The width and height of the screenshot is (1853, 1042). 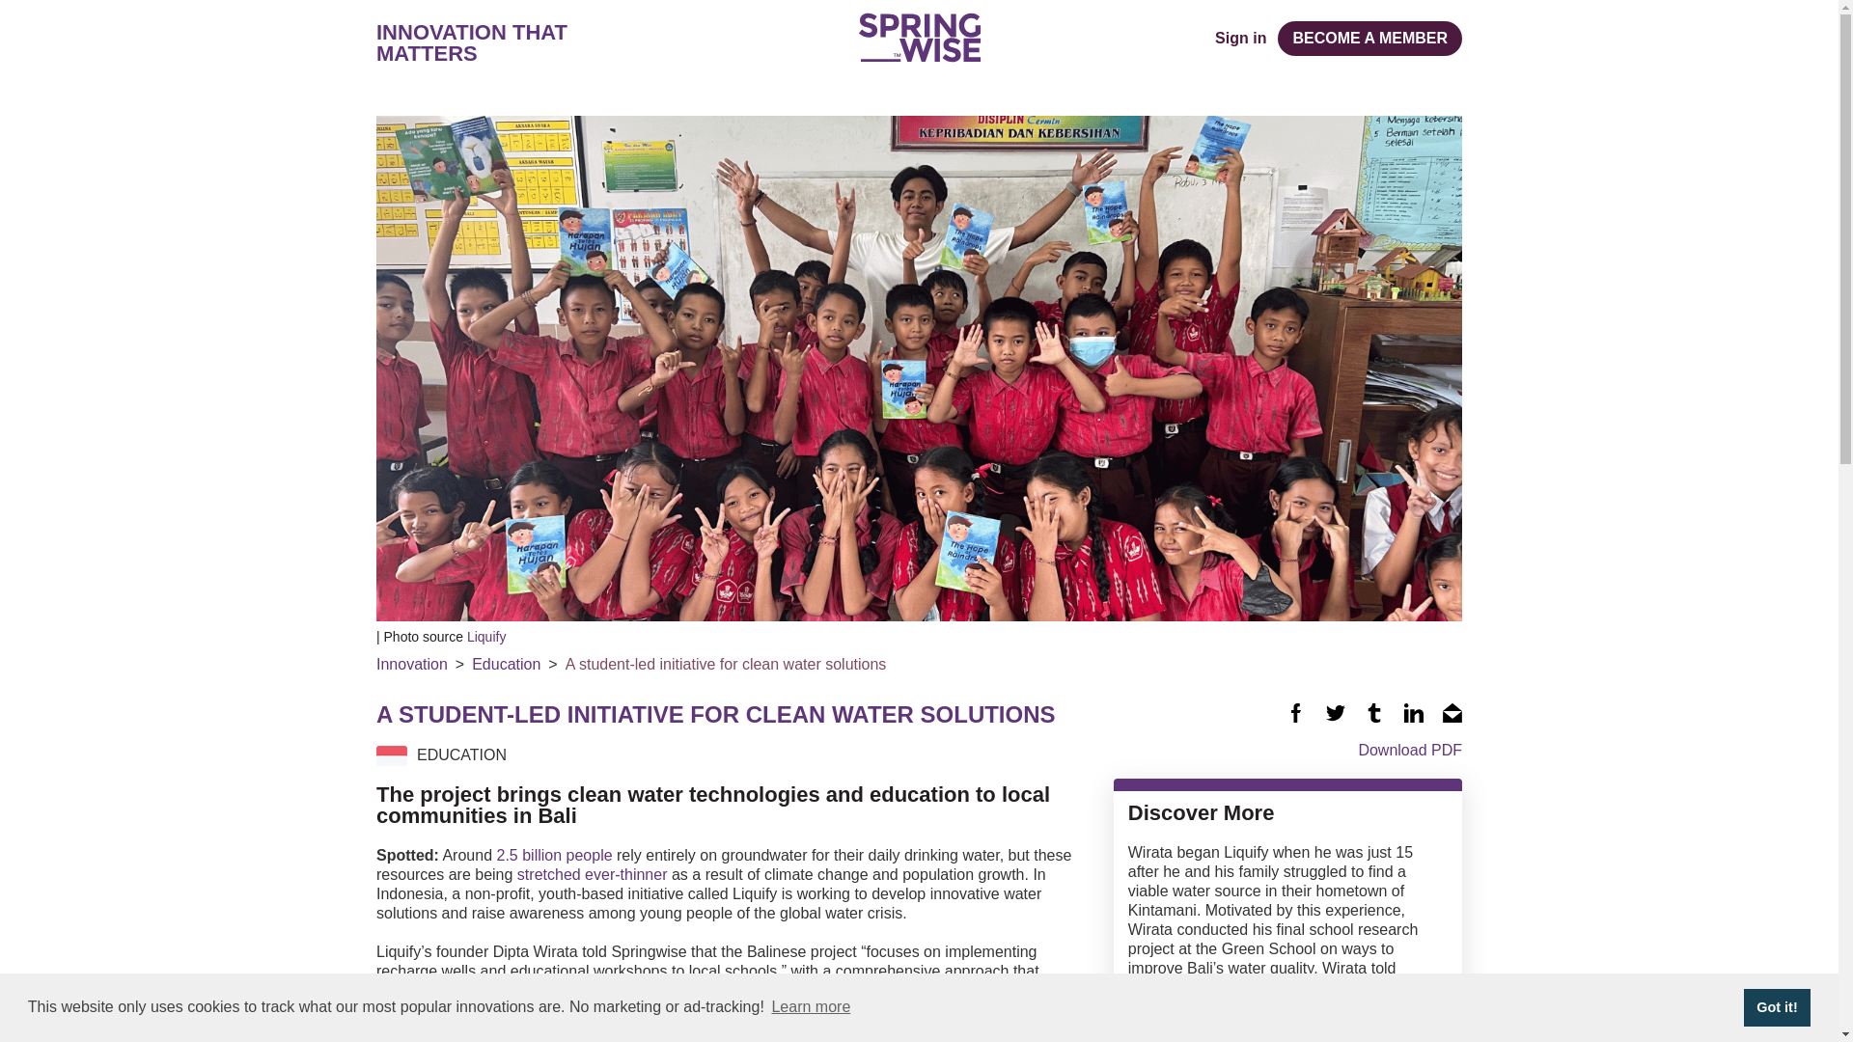 I want to click on Twitter, so click(x=1336, y=712).